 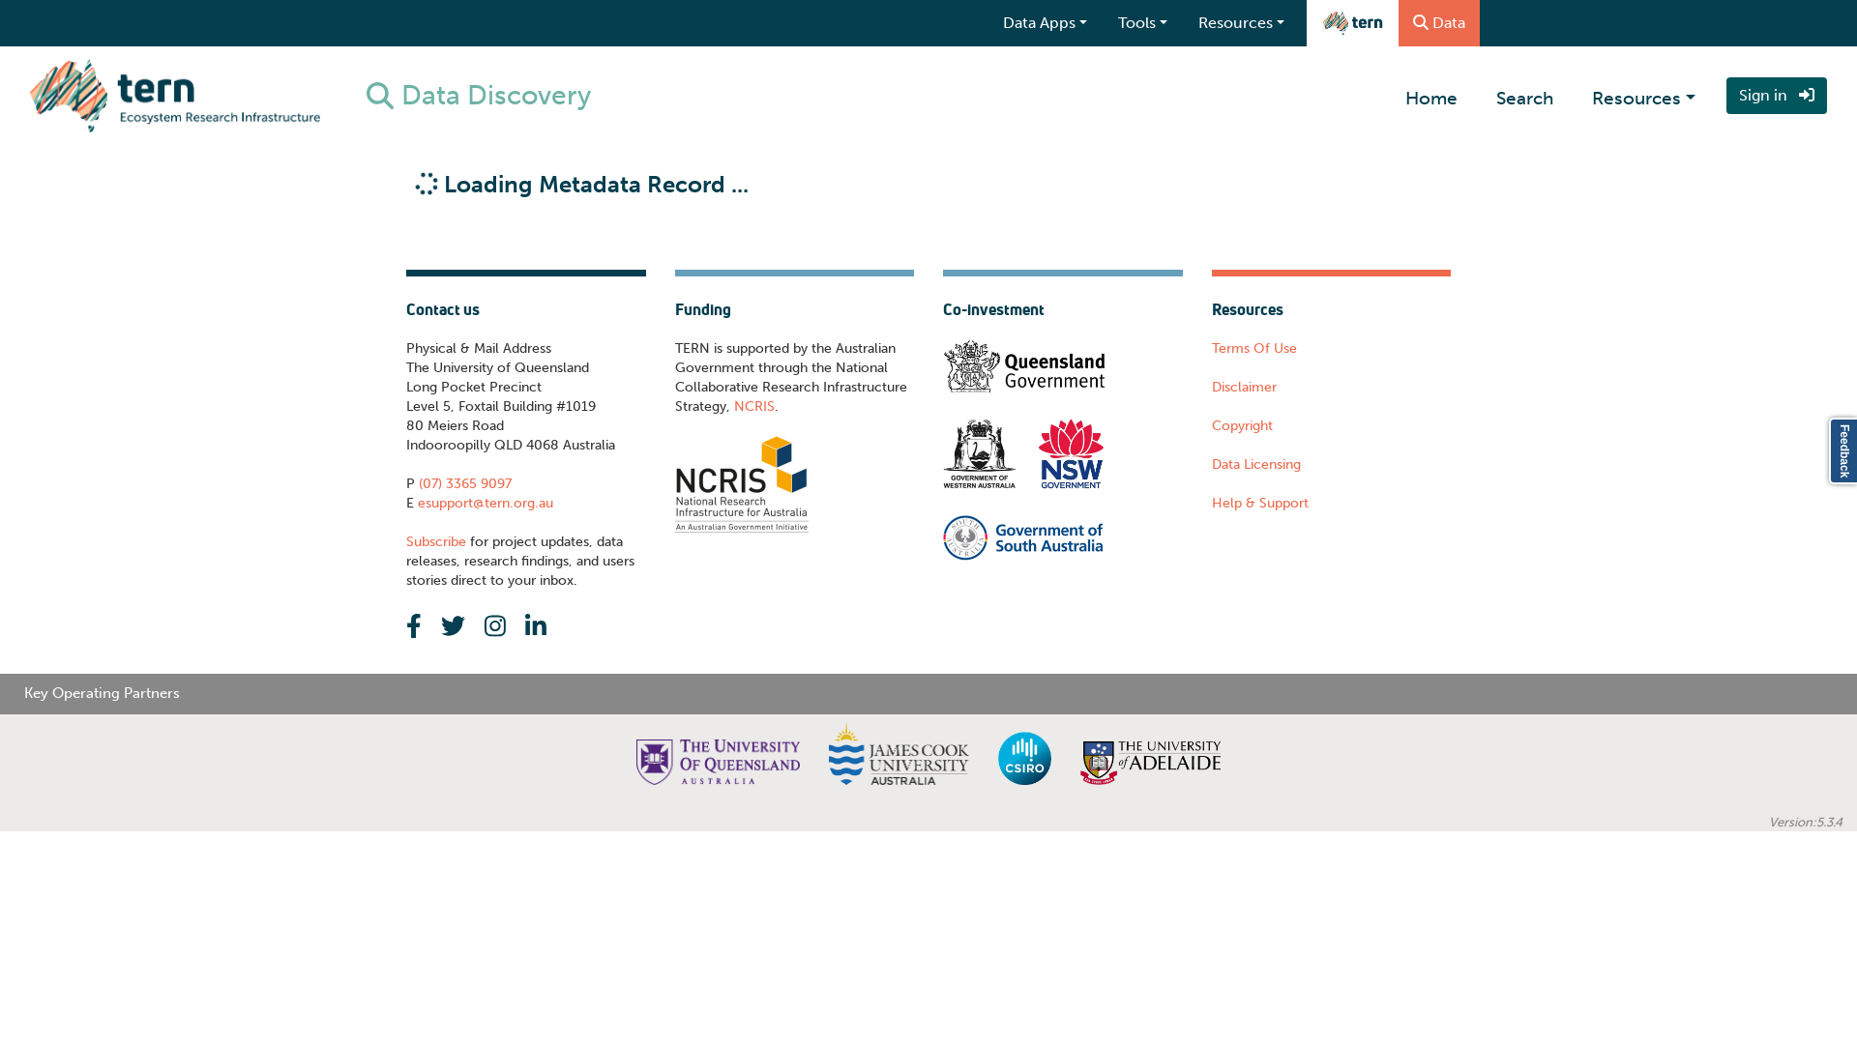 What do you see at coordinates (1259, 503) in the screenshot?
I see `Help & Support` at bounding box center [1259, 503].